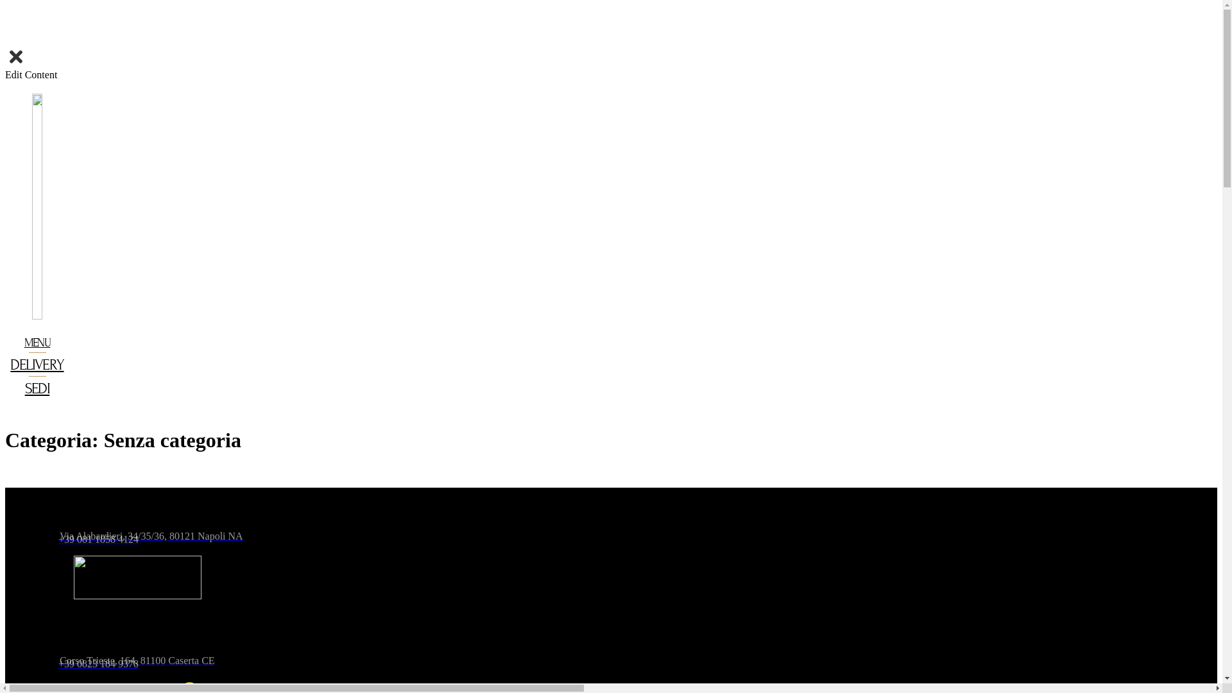  I want to click on +39 081 1858 4124, so click(445, 540).